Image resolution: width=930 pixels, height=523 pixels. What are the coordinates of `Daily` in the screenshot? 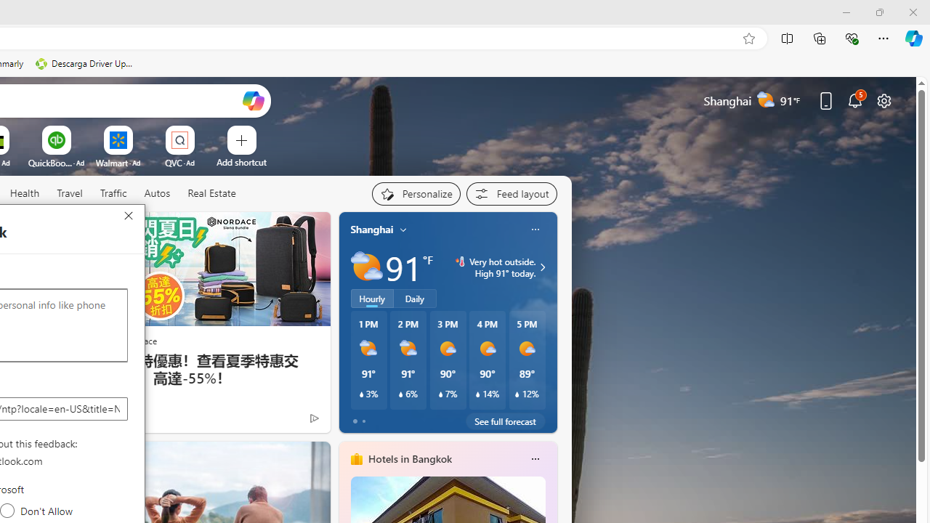 It's located at (415, 299).